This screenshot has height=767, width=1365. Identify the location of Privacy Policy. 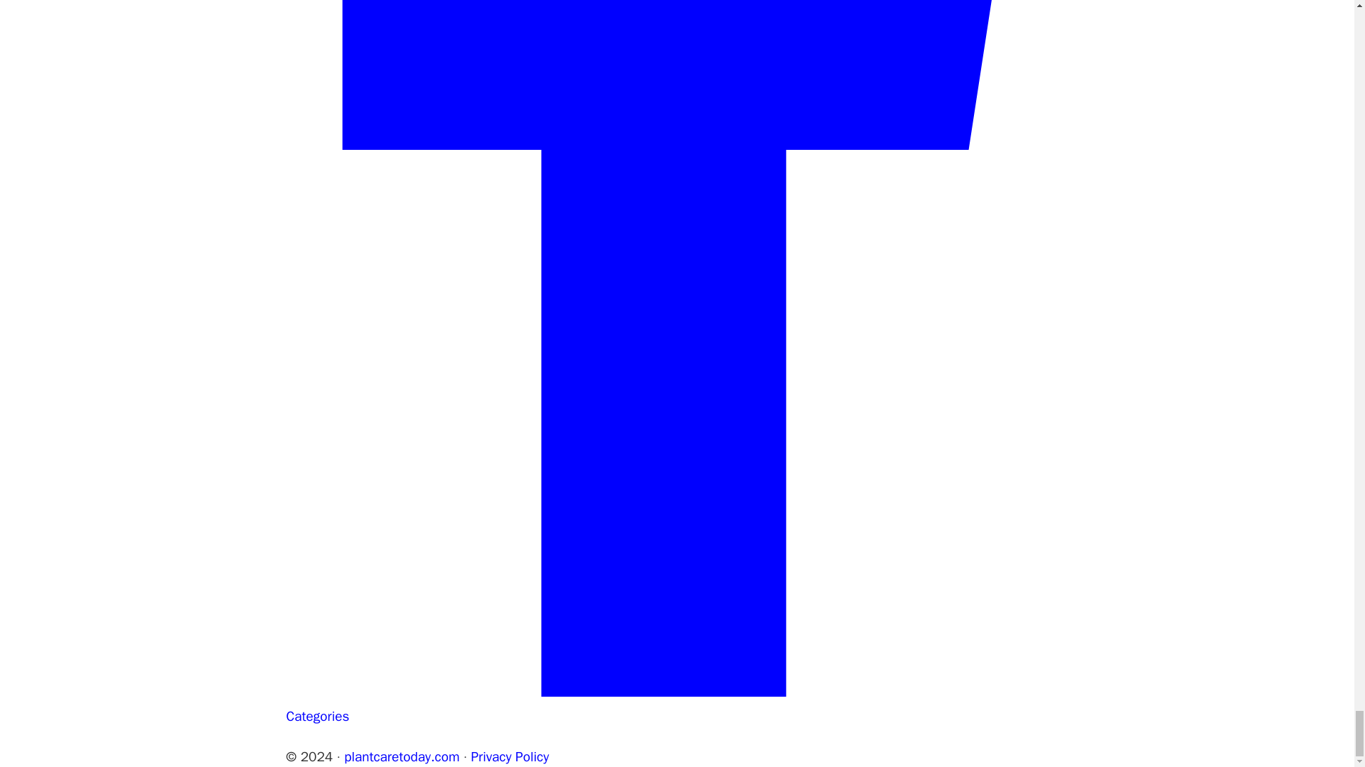
(509, 757).